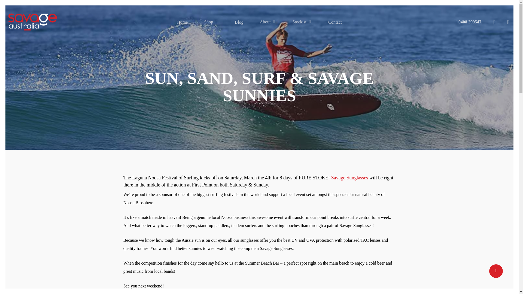 The width and height of the screenshot is (523, 294). What do you see at coordinates (269, 255) in the screenshot?
I see `instagram` at bounding box center [269, 255].